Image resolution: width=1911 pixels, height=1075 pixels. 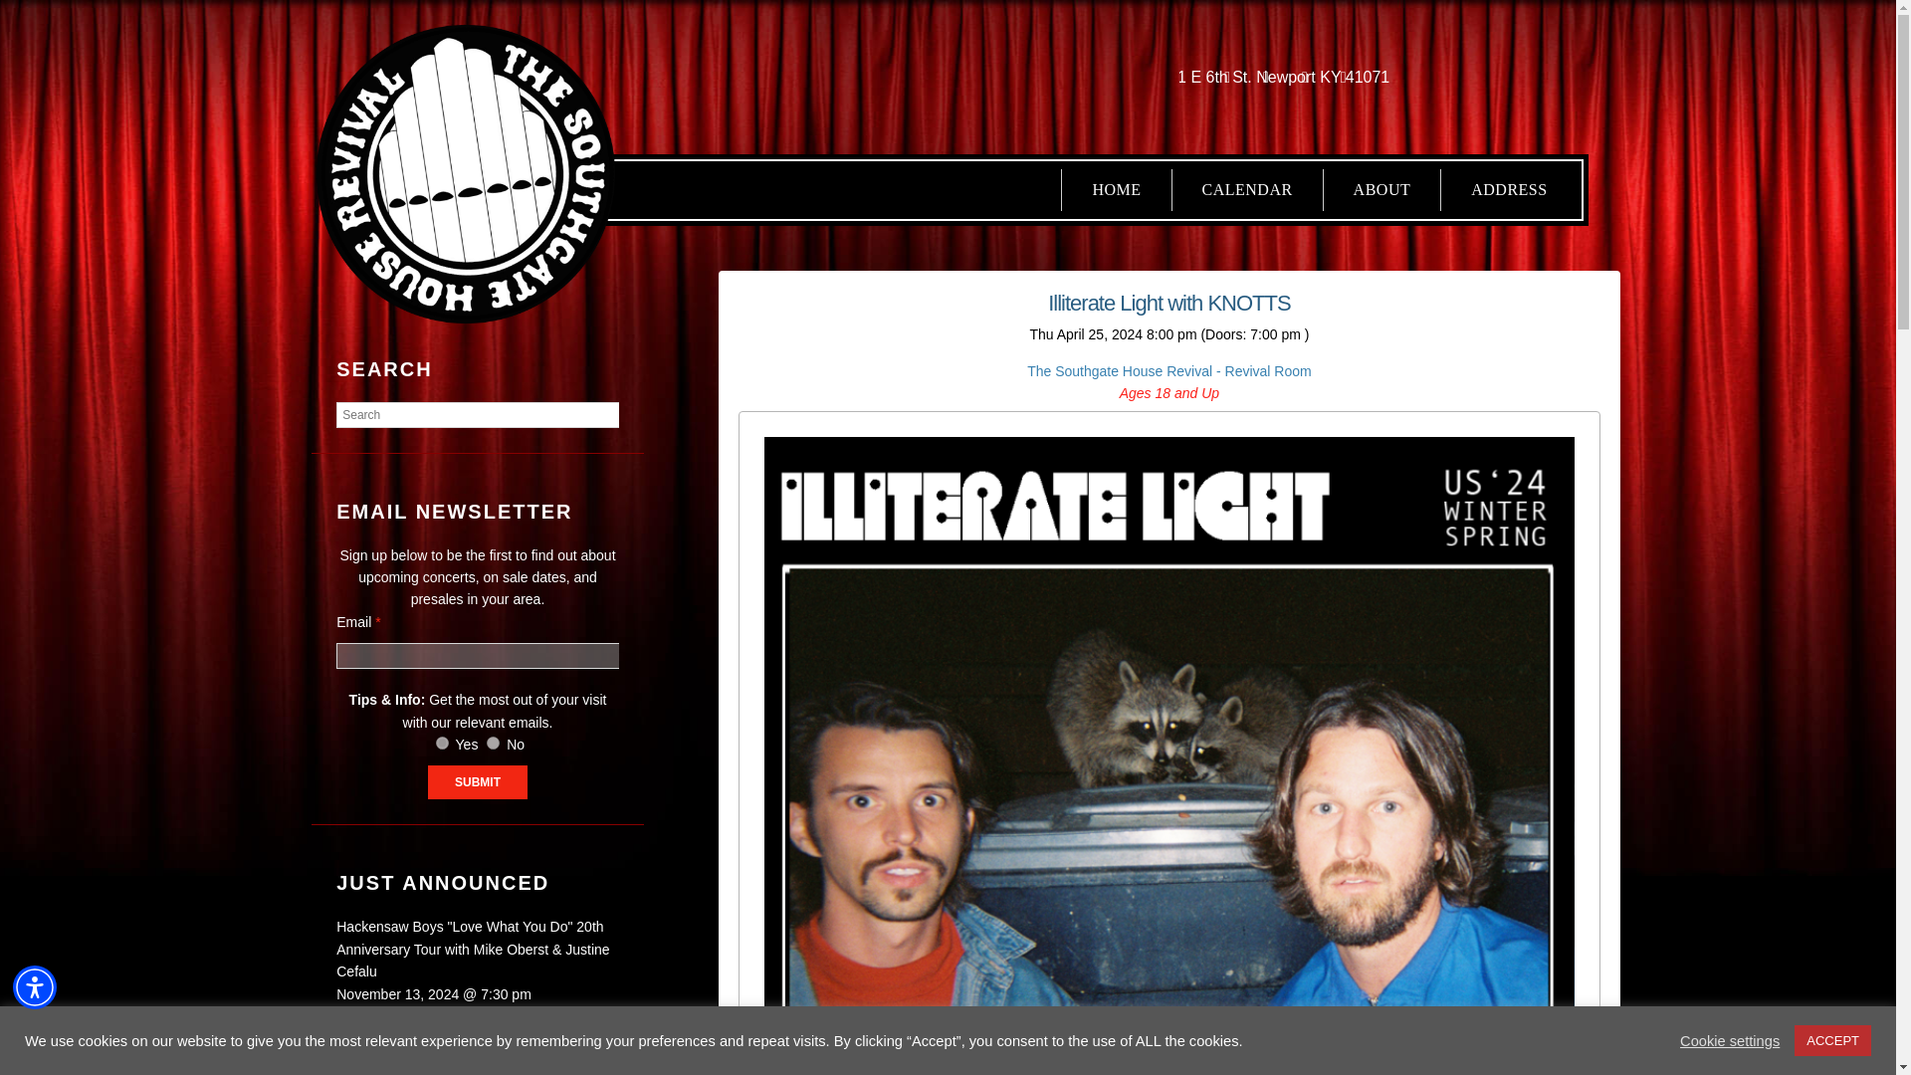 I want to click on CALENDAR, so click(x=1247, y=189).